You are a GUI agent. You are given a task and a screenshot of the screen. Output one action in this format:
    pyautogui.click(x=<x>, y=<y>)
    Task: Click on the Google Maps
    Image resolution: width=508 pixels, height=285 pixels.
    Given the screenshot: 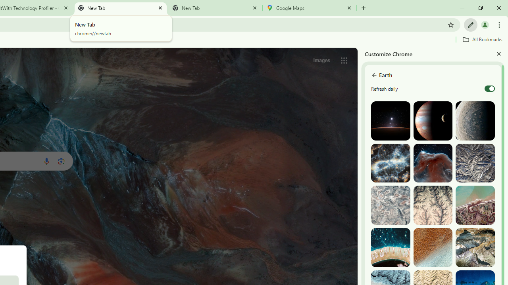 What is the action you would take?
    pyautogui.click(x=309, y=8)
    